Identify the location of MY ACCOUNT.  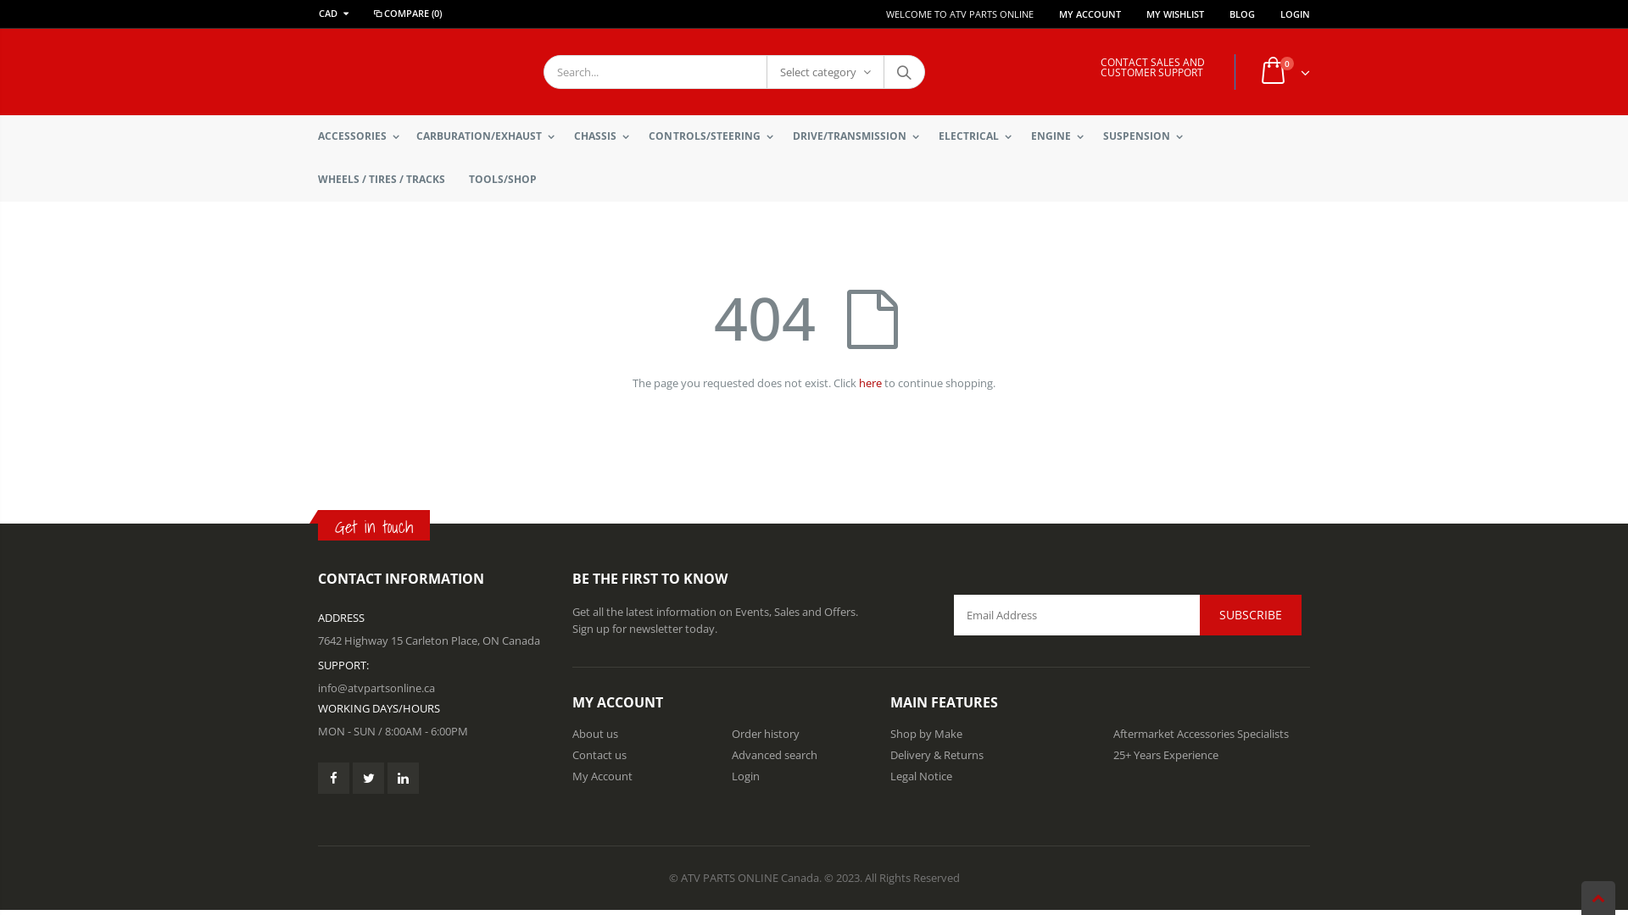
(1090, 14).